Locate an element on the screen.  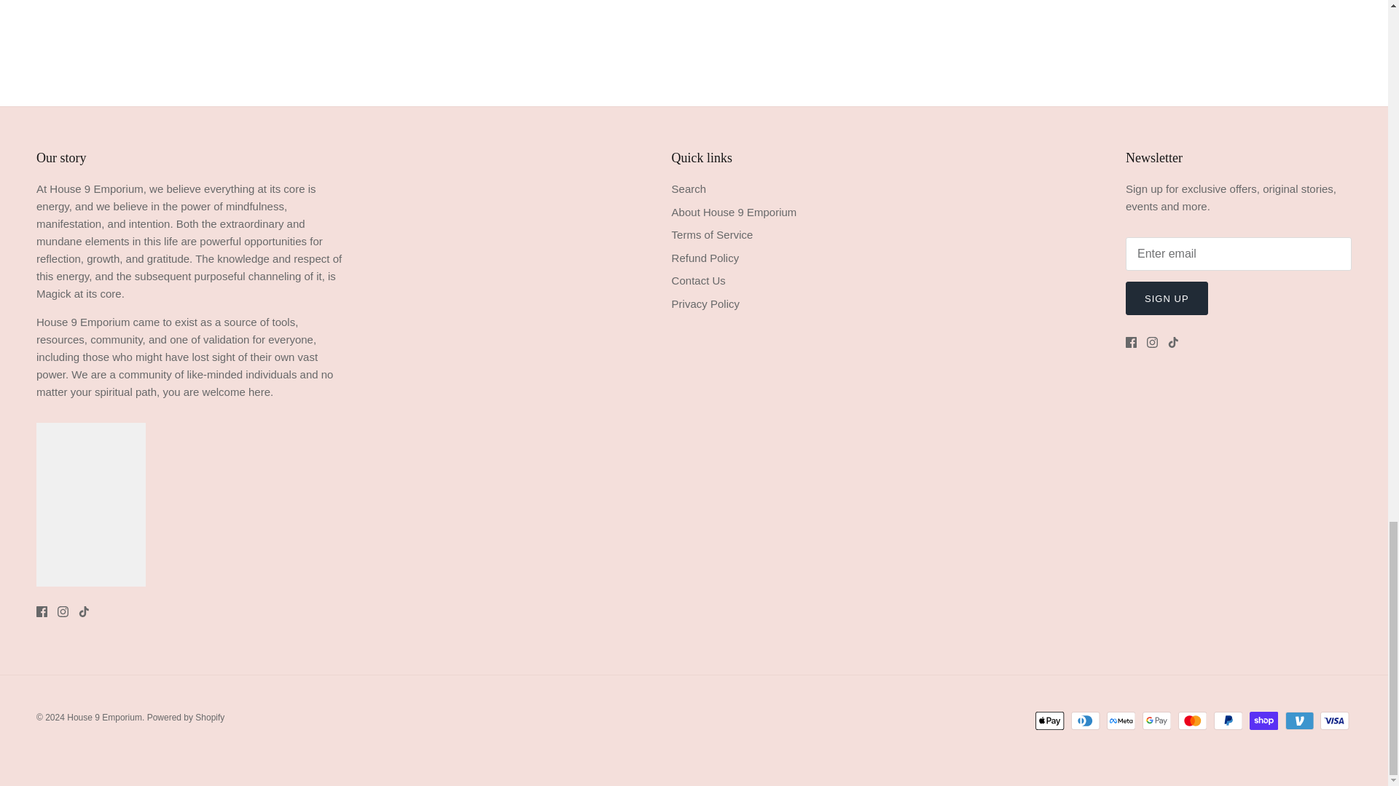
Google Pay is located at coordinates (1157, 720).